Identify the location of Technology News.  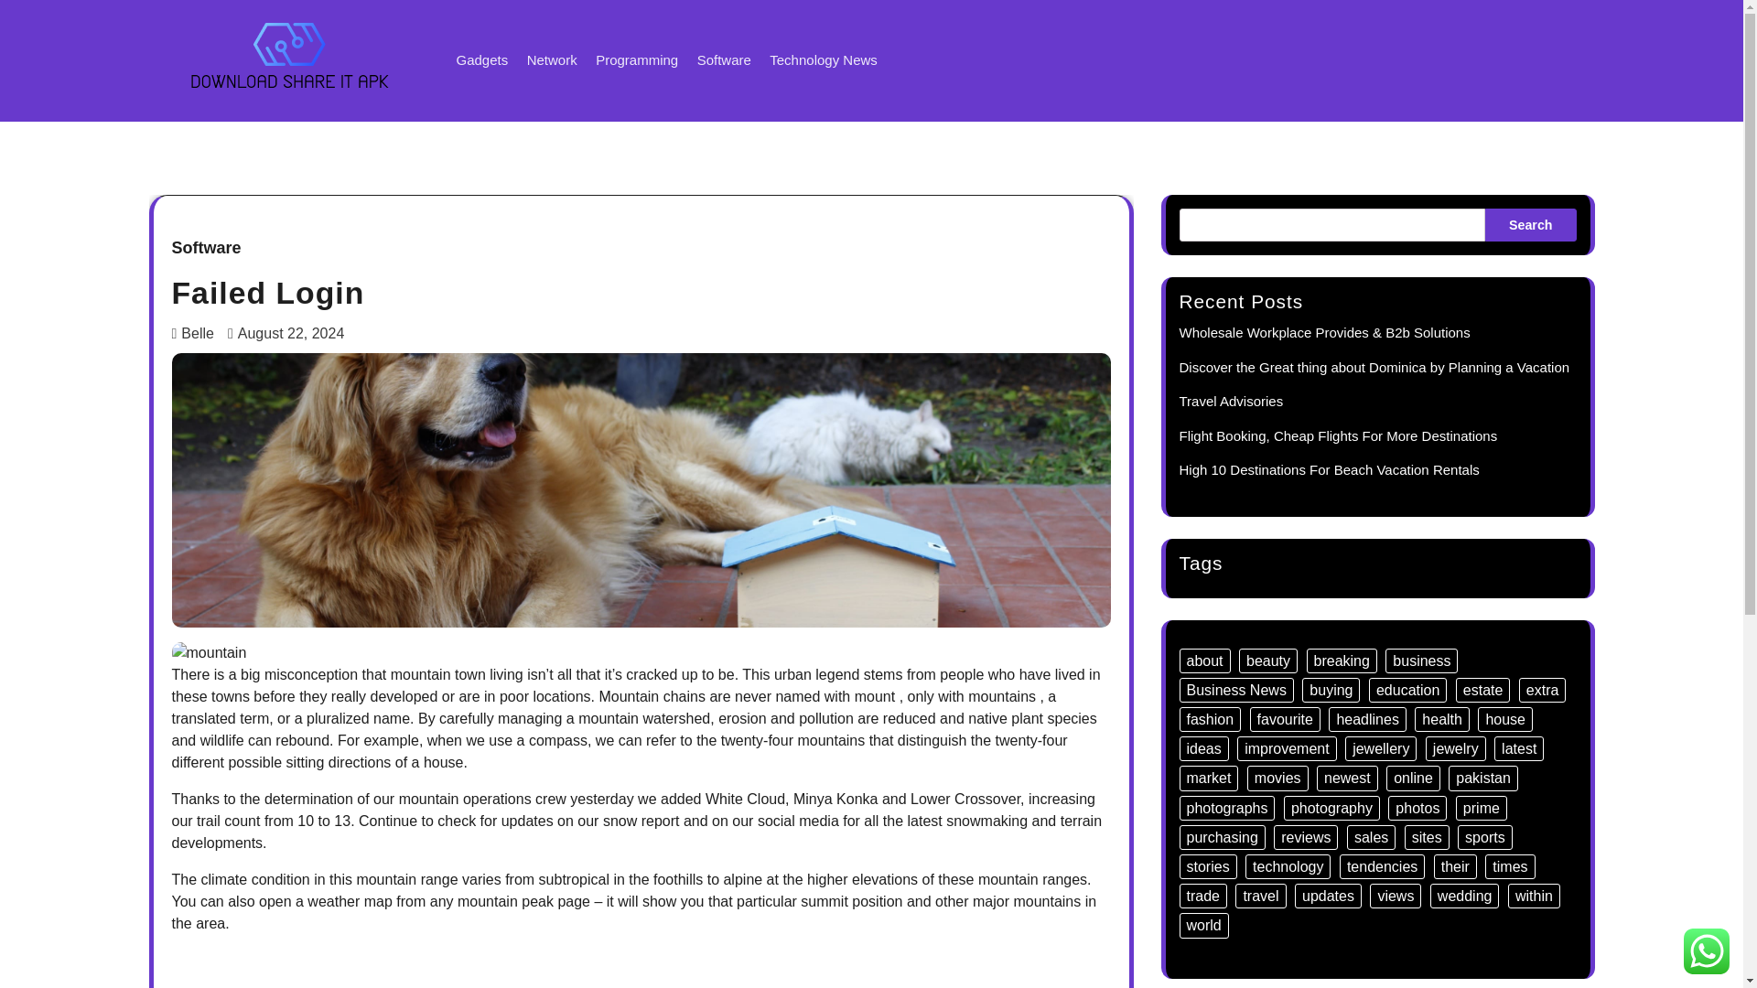
(824, 60).